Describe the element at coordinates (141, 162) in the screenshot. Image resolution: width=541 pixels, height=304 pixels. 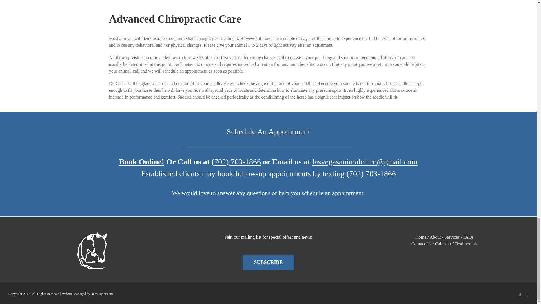
I see `Book Online!` at that location.